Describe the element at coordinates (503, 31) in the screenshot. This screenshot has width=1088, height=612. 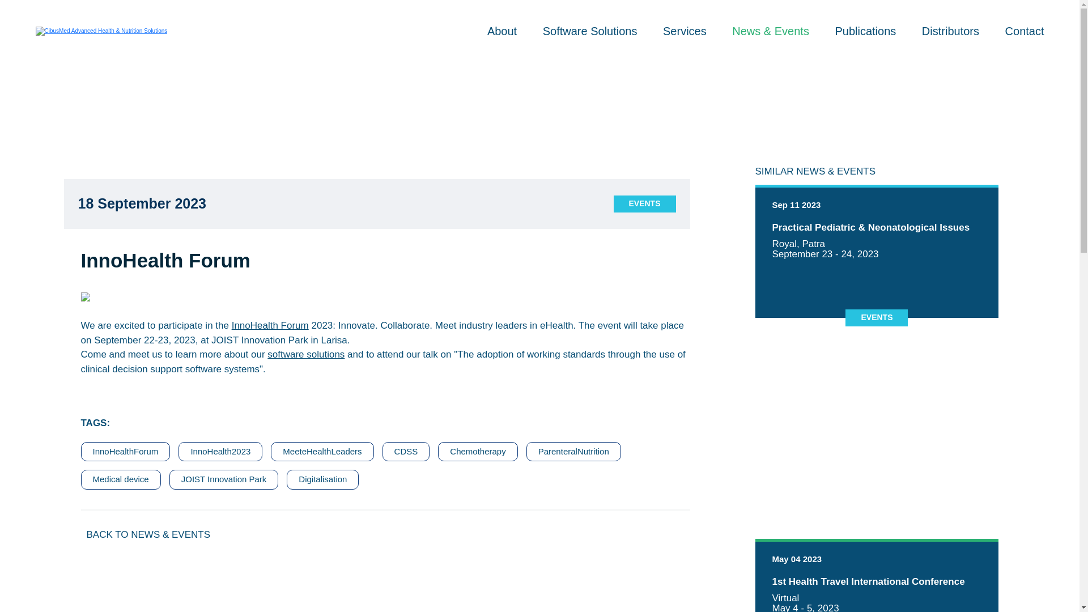
I see `Publications Page` at that location.